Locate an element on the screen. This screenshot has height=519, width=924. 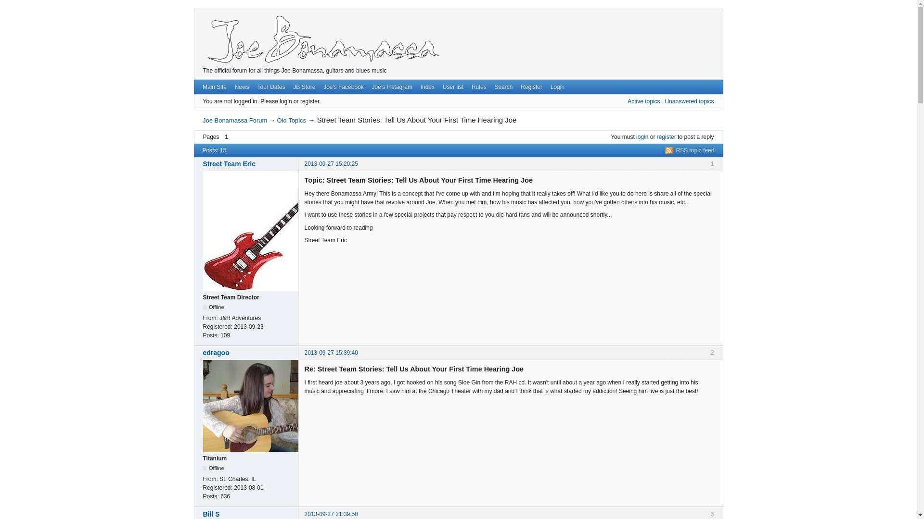
Permanent link to this post is located at coordinates (331, 352).